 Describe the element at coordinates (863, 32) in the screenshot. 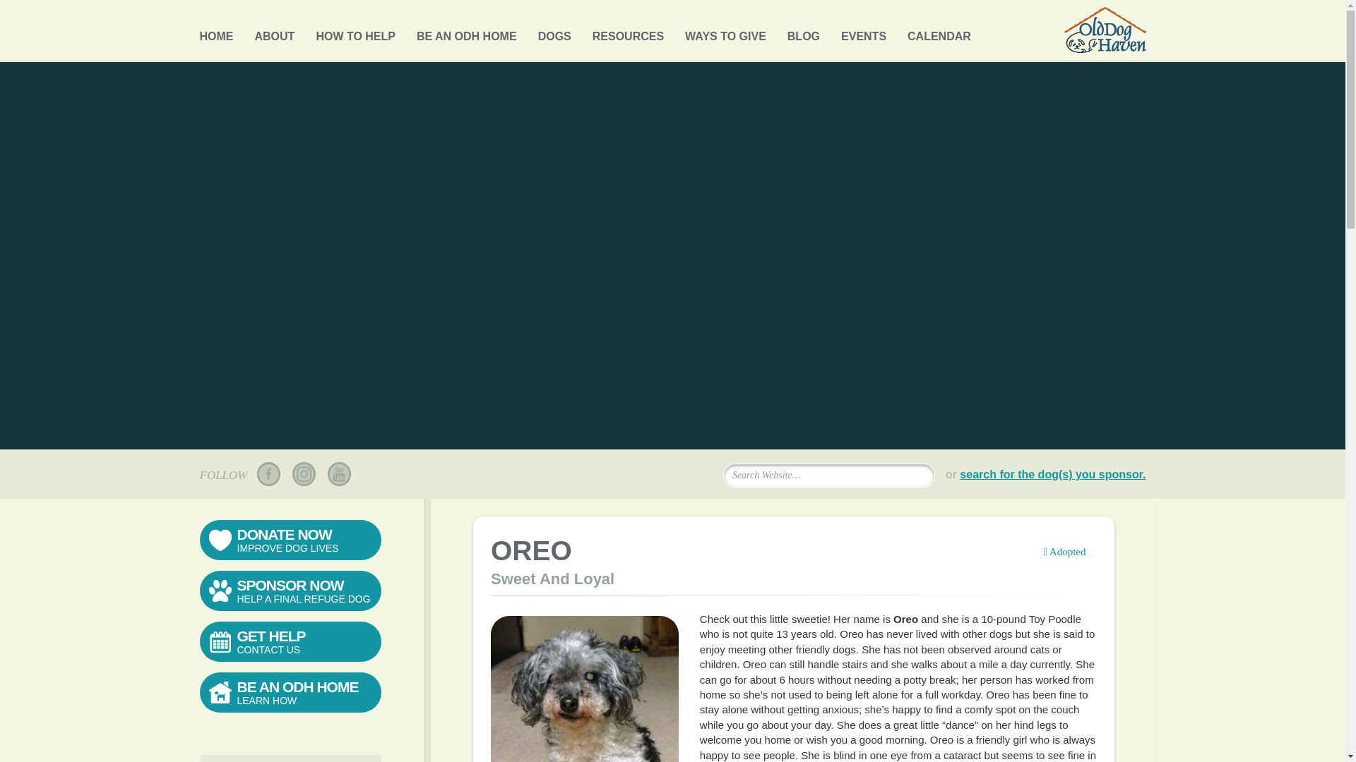

I see `EVENTS` at that location.